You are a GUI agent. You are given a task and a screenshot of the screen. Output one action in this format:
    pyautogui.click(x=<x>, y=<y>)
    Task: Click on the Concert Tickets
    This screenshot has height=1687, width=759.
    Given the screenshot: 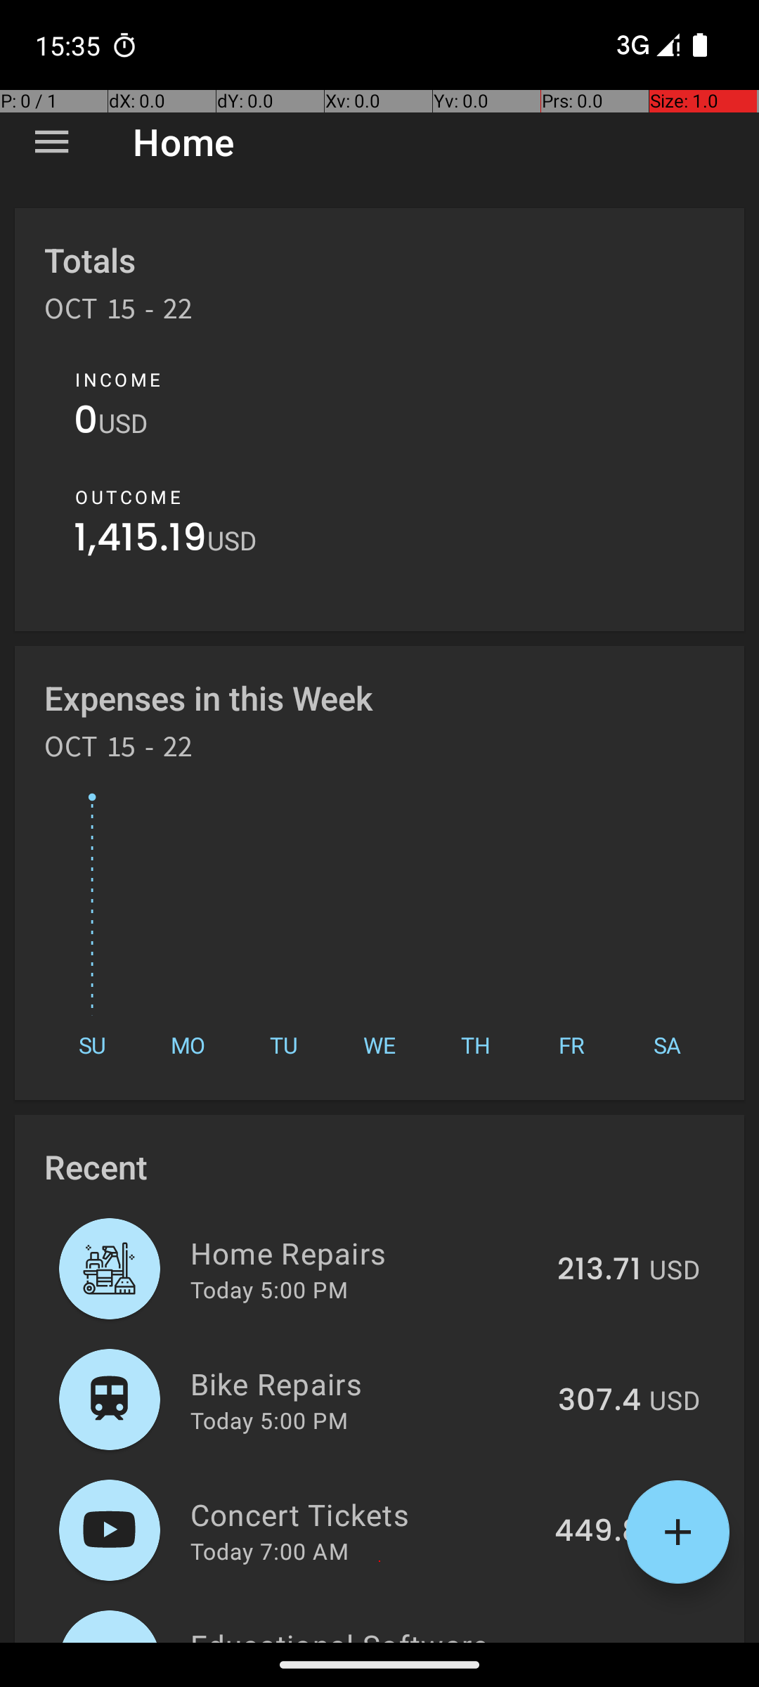 What is the action you would take?
    pyautogui.click(x=364, y=1514)
    